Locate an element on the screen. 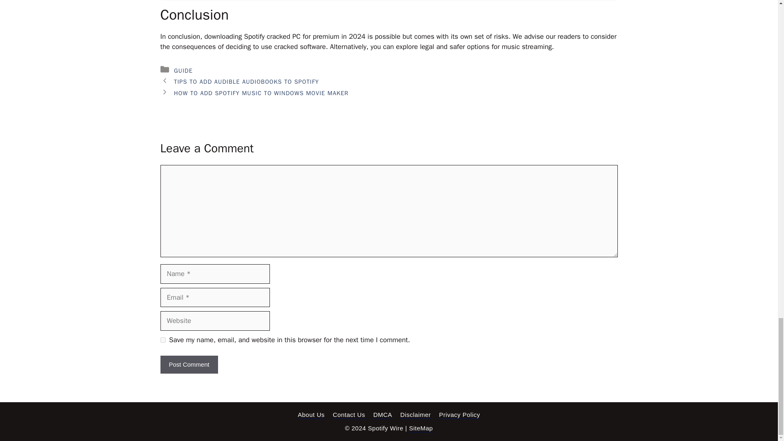 The image size is (784, 441). GUIDE is located at coordinates (183, 71).